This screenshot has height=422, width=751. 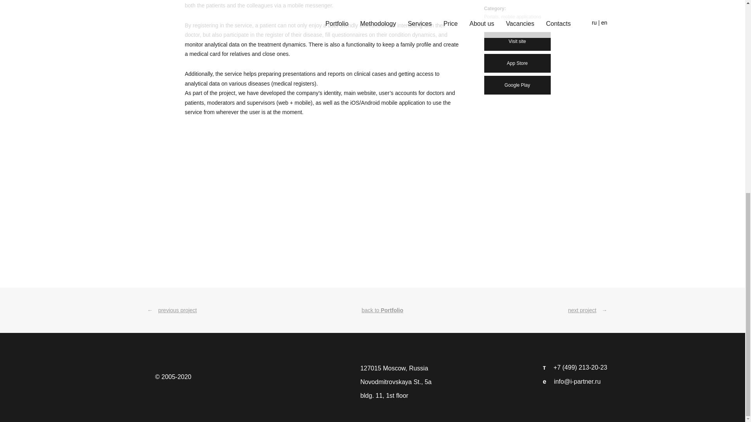 I want to click on Google Play, so click(x=517, y=85).